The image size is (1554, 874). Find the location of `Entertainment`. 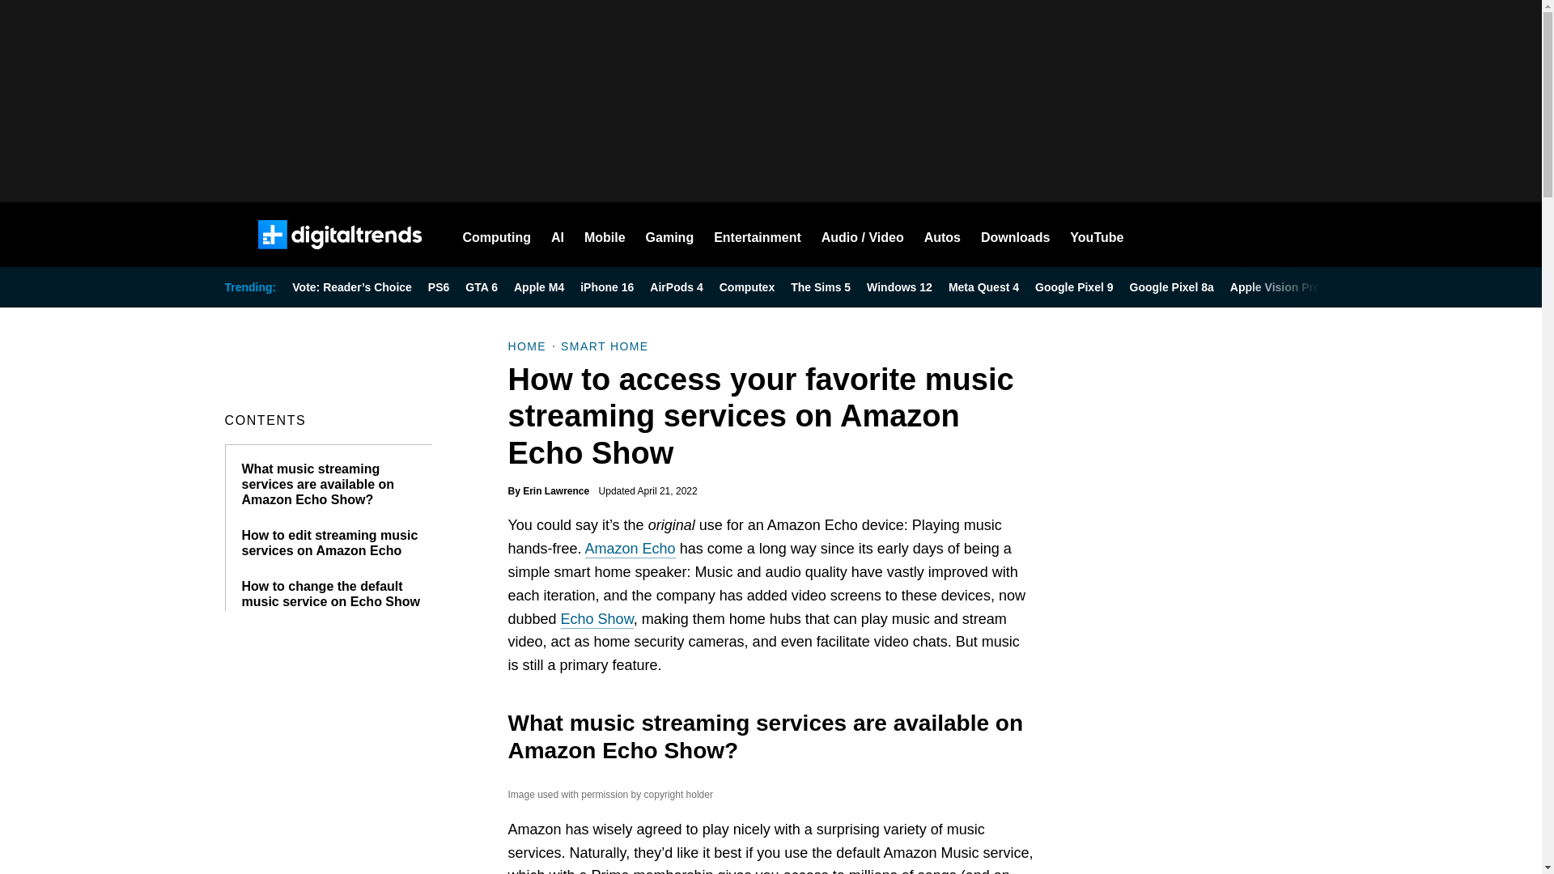

Entertainment is located at coordinates (758, 235).